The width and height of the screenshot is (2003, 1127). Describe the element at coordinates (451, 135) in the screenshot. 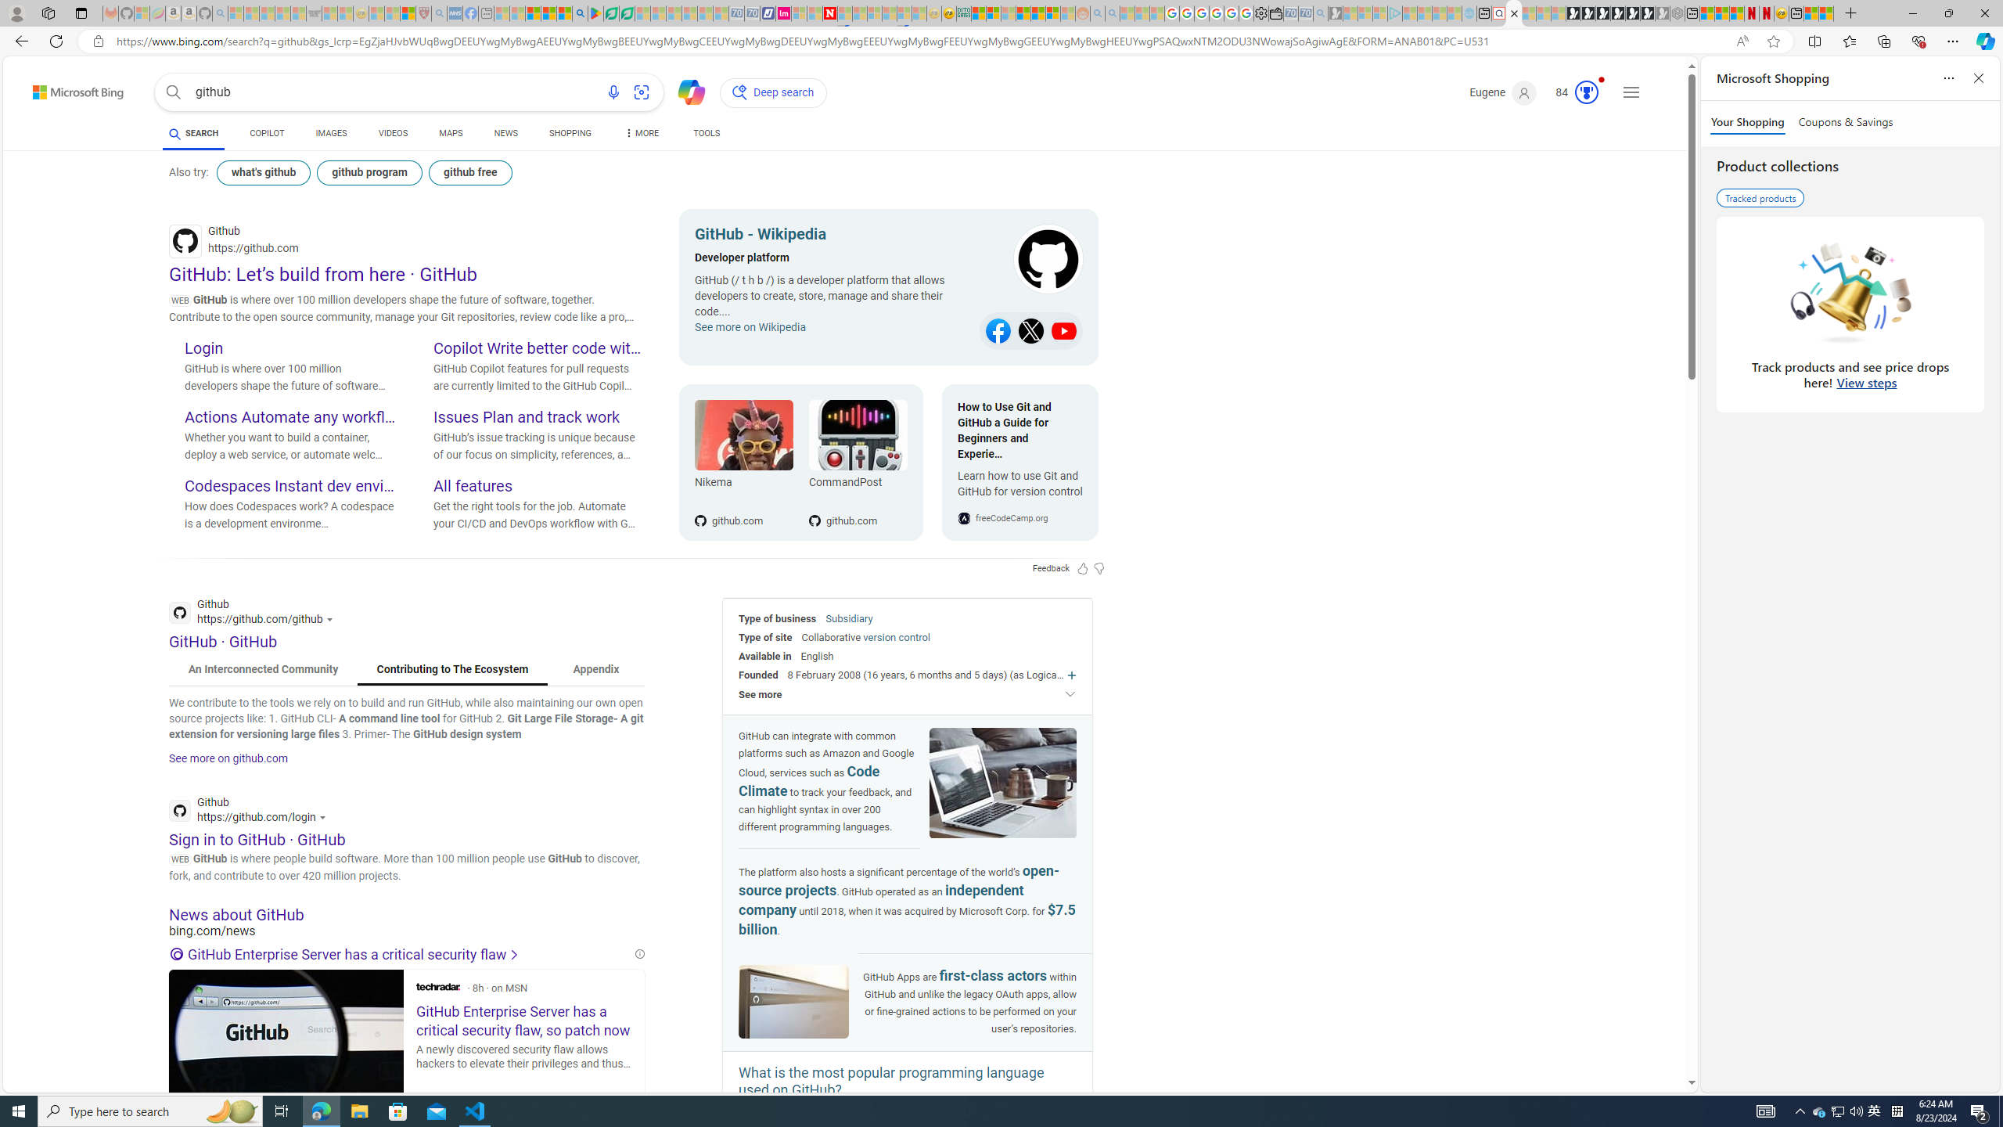

I see `MAPS` at that location.